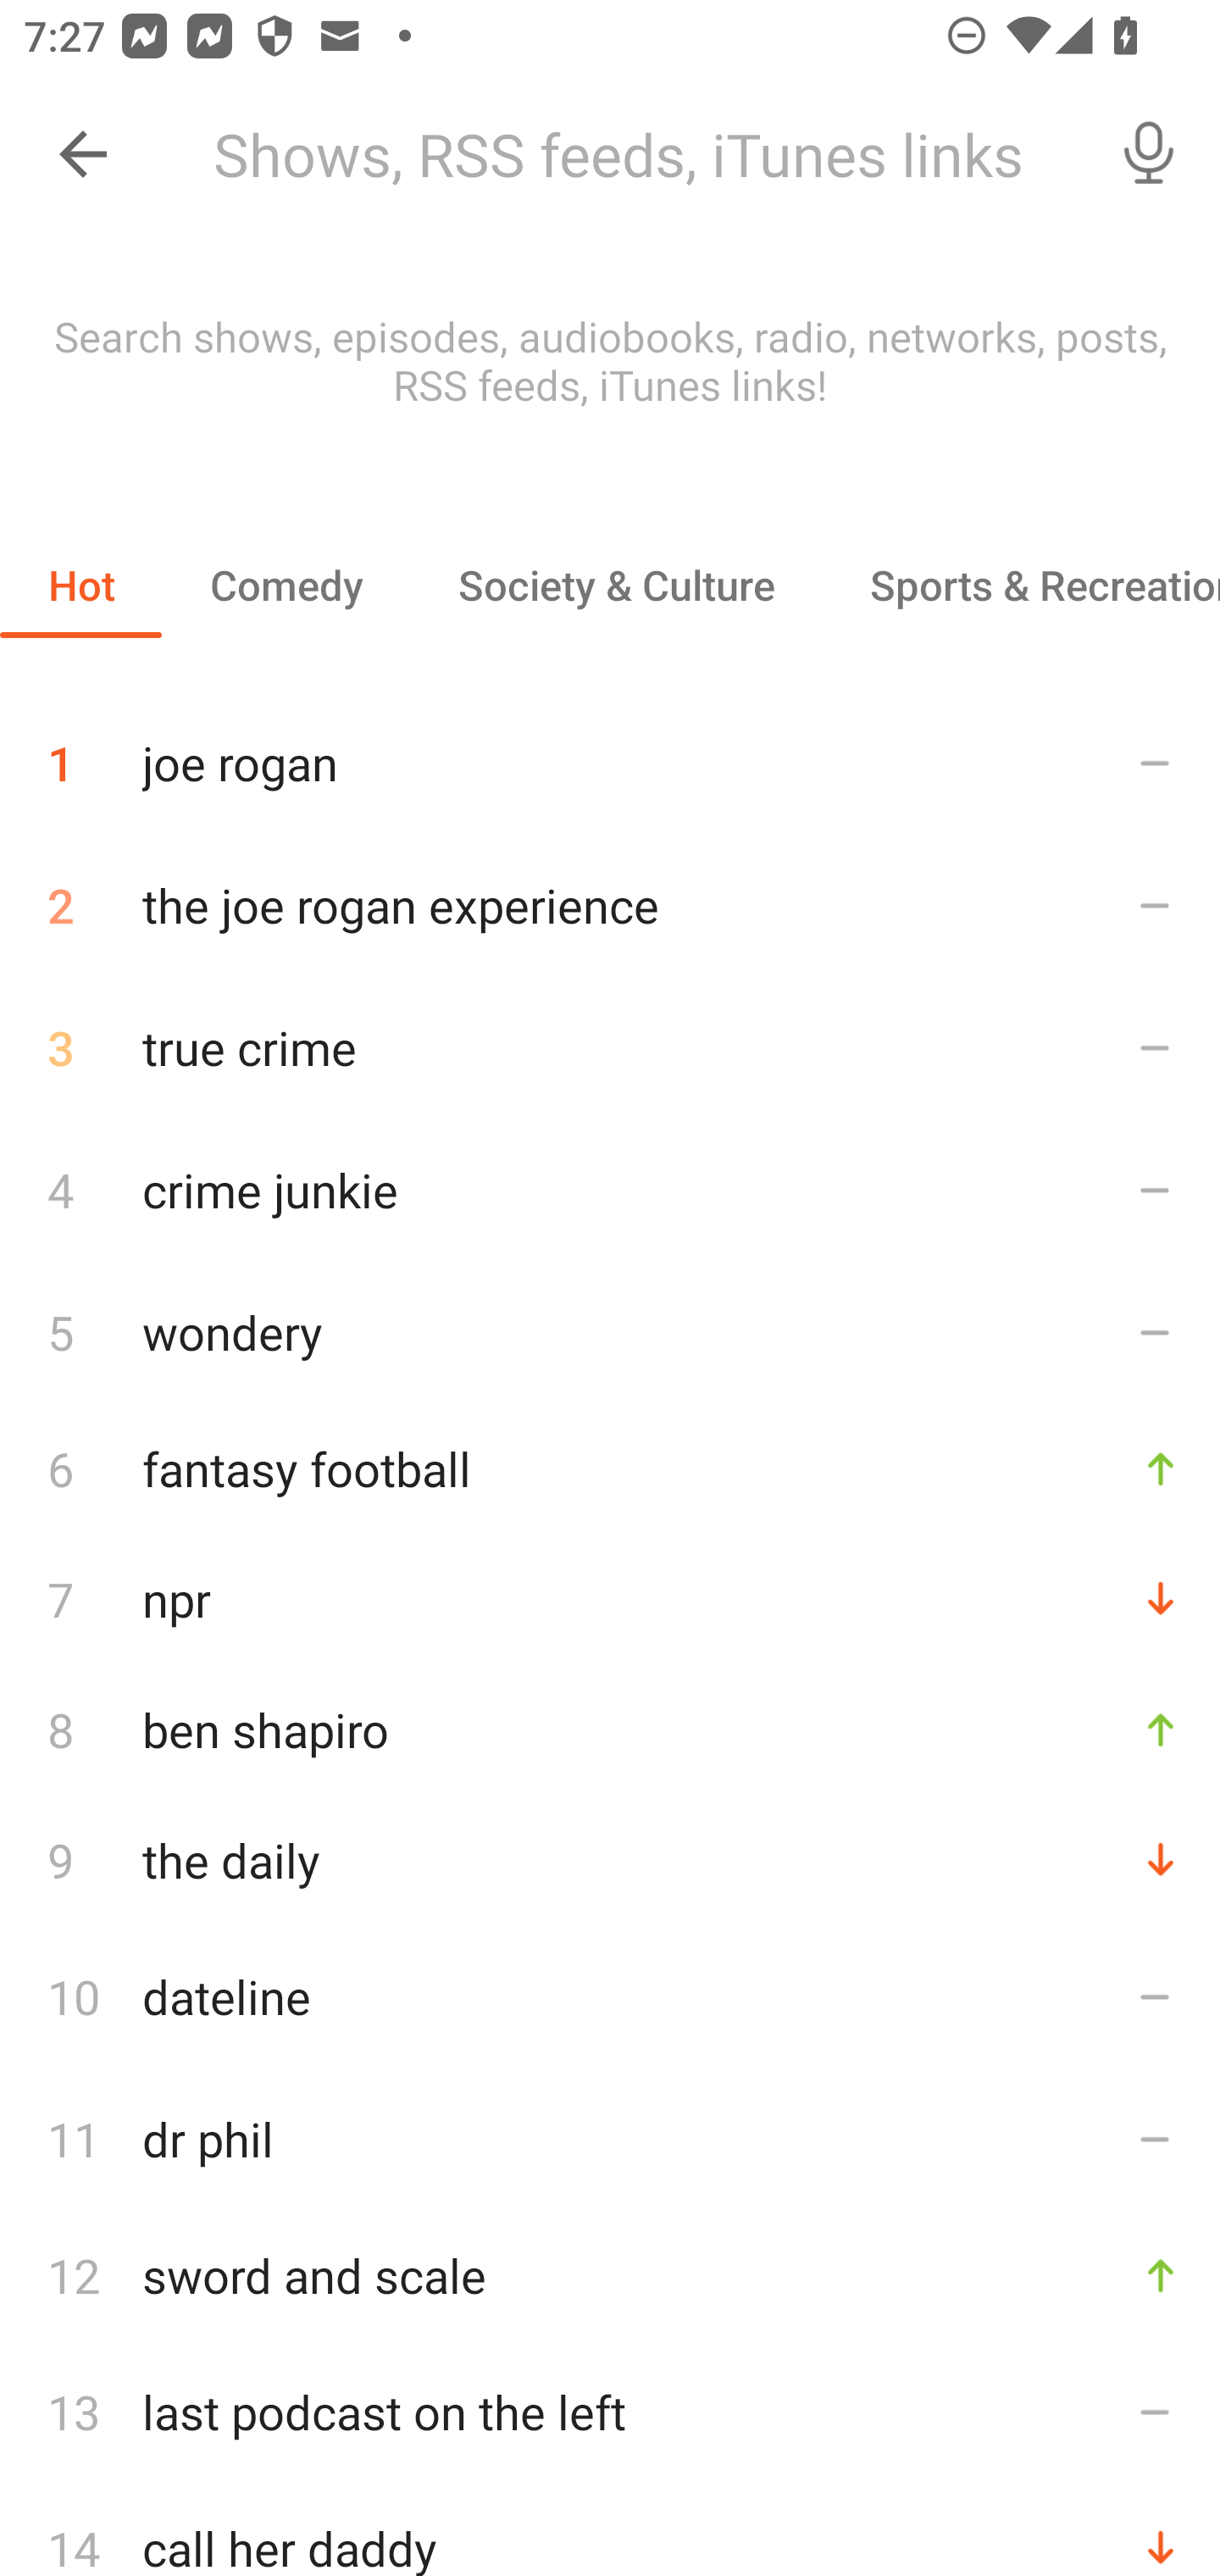 The image size is (1220, 2576). I want to click on Society & Culture, so click(615, 585).